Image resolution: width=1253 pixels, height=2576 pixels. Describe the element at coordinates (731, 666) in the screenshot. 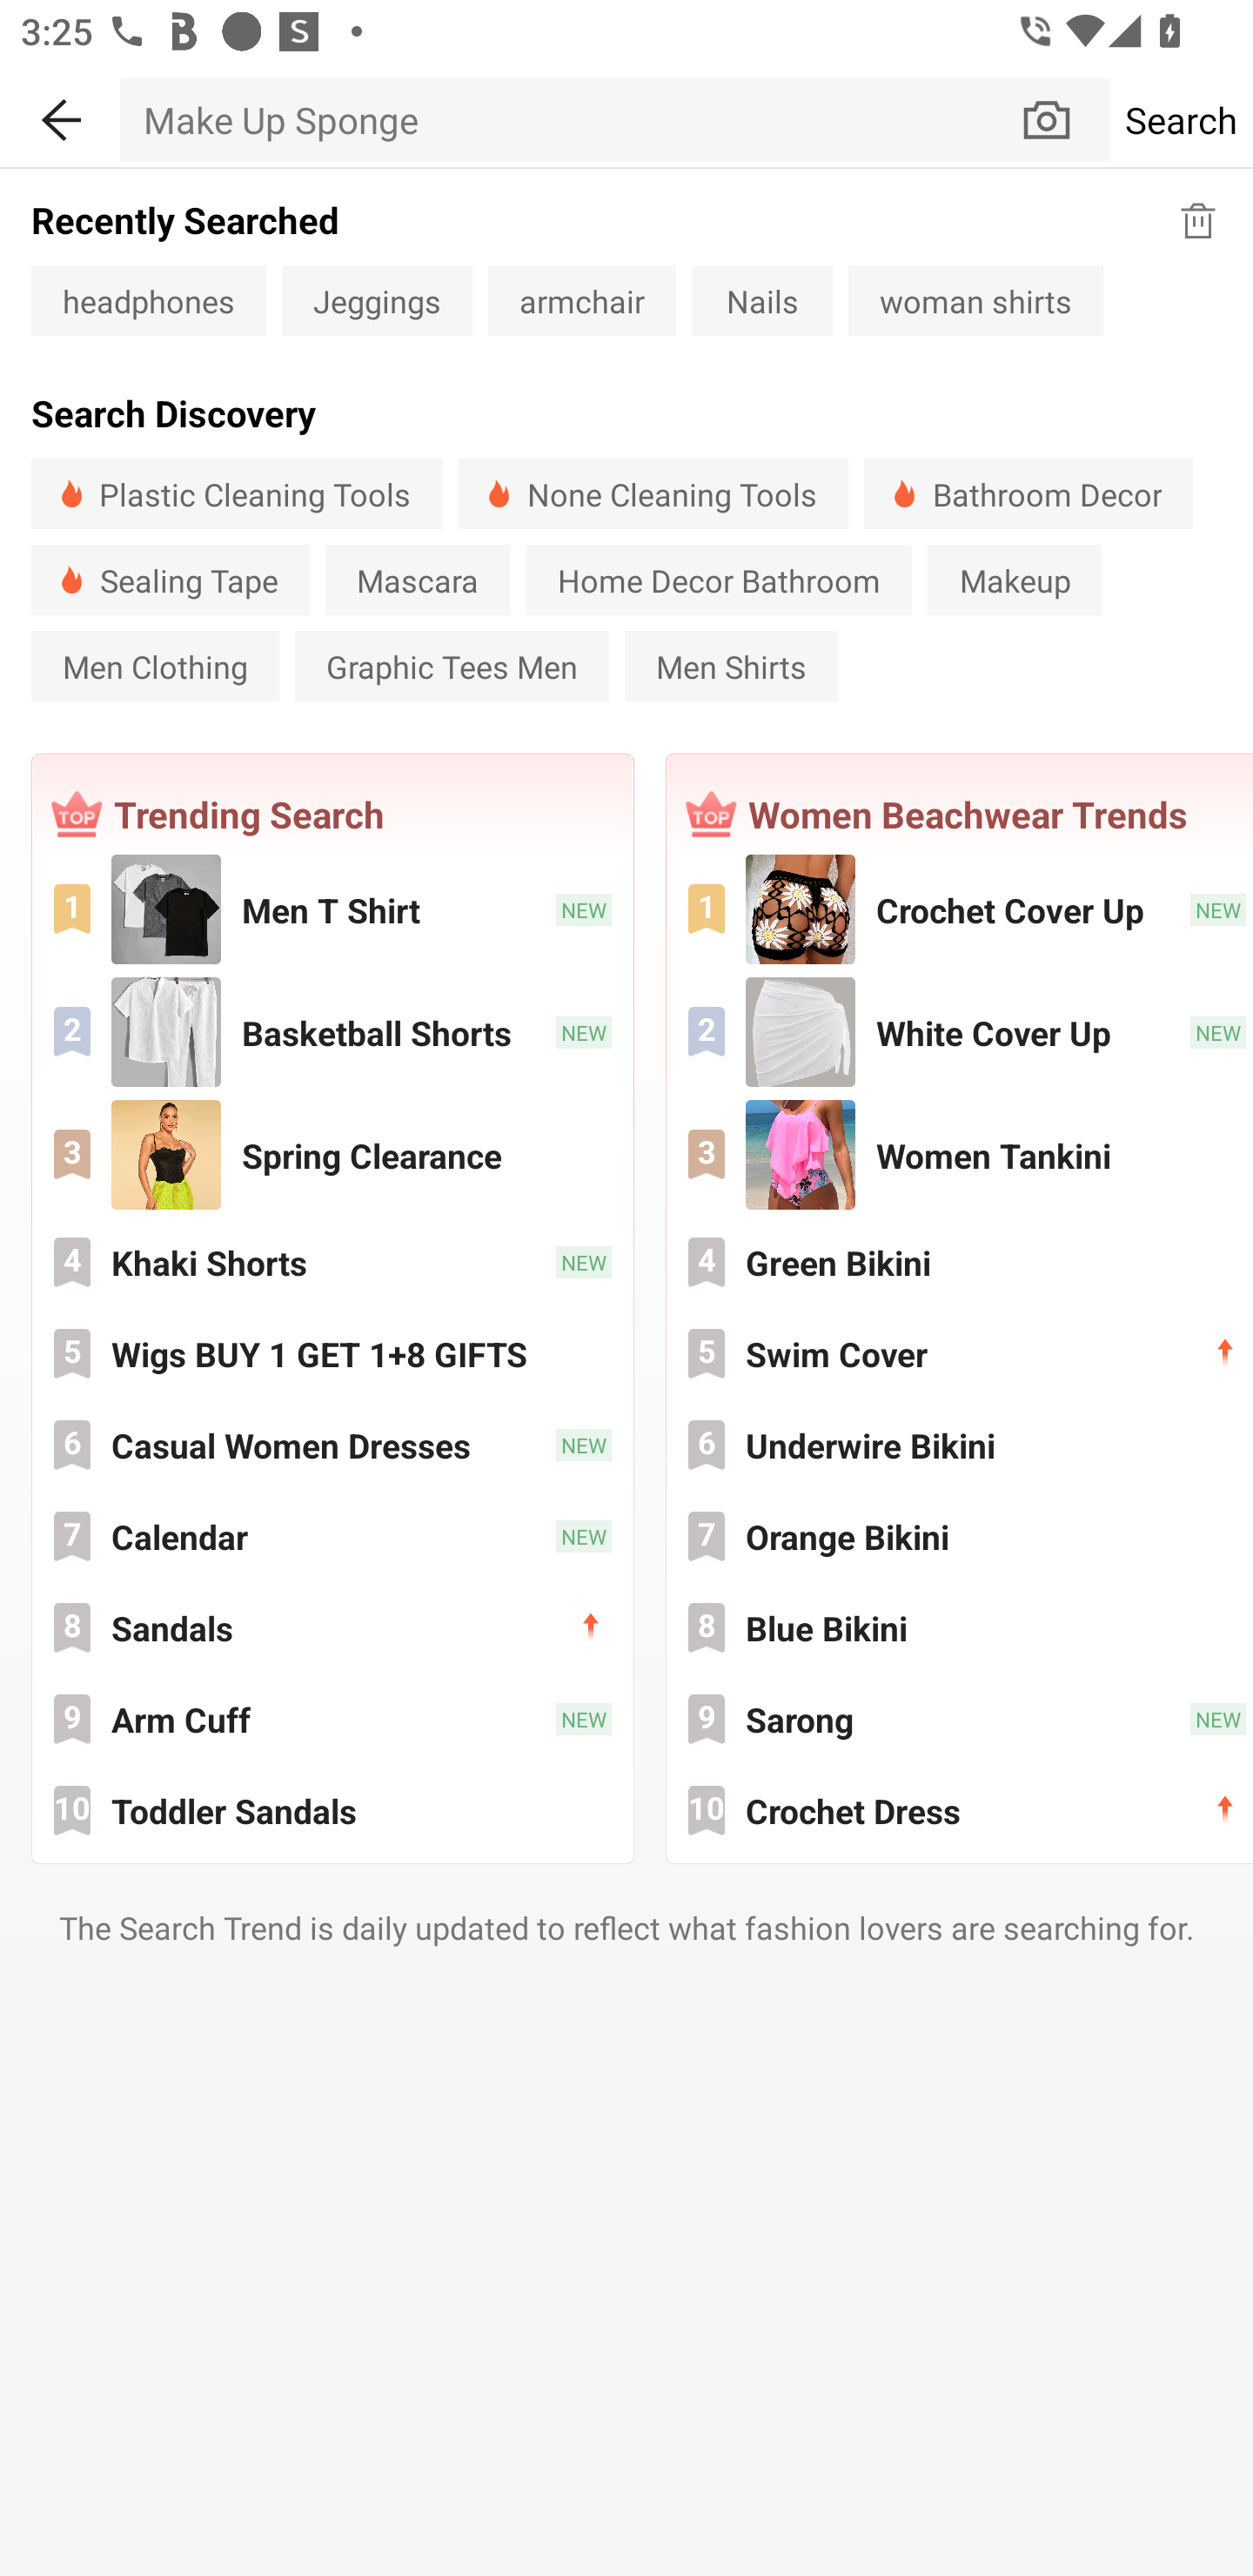

I see `Men Shirts` at that location.